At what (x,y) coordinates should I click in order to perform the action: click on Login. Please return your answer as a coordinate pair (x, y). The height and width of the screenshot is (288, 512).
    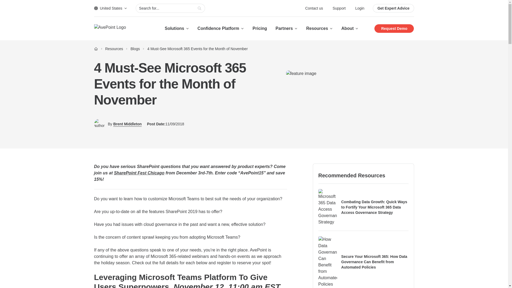
    Looking at the image, I should click on (359, 8).